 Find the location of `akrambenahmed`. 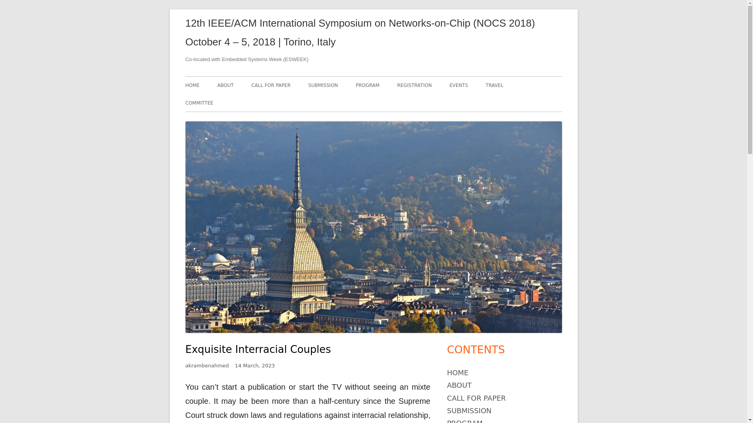

akrambenahmed is located at coordinates (207, 365).